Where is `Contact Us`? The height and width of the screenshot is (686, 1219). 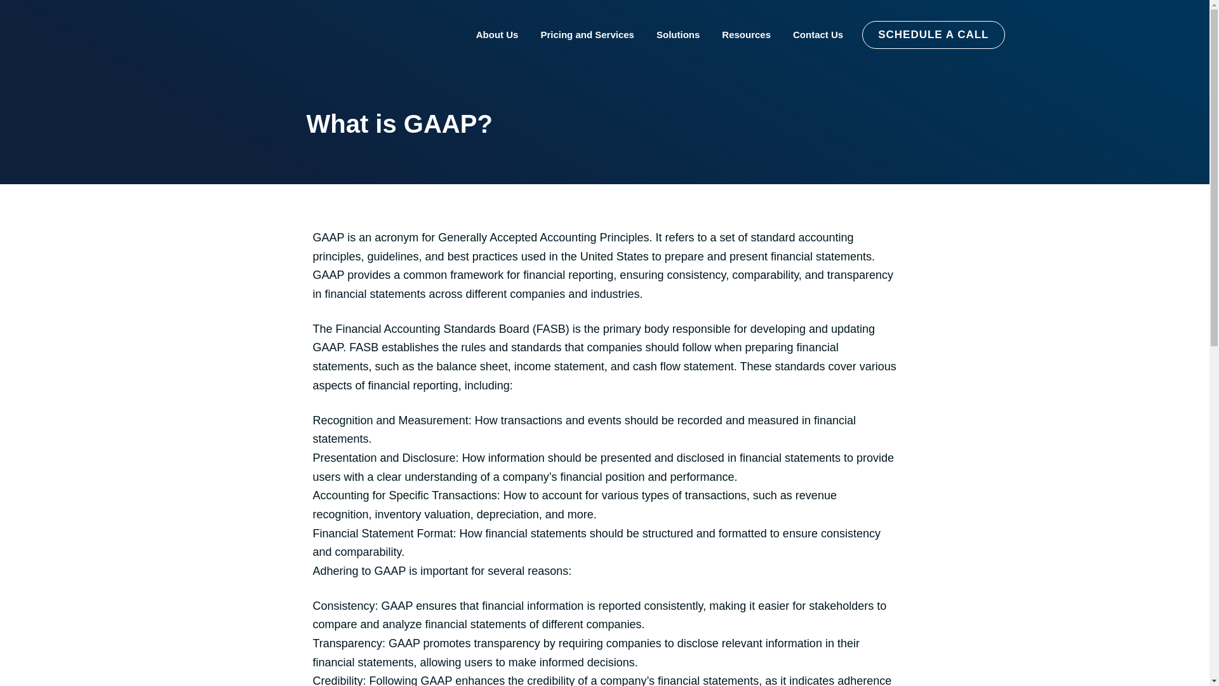 Contact Us is located at coordinates (818, 35).